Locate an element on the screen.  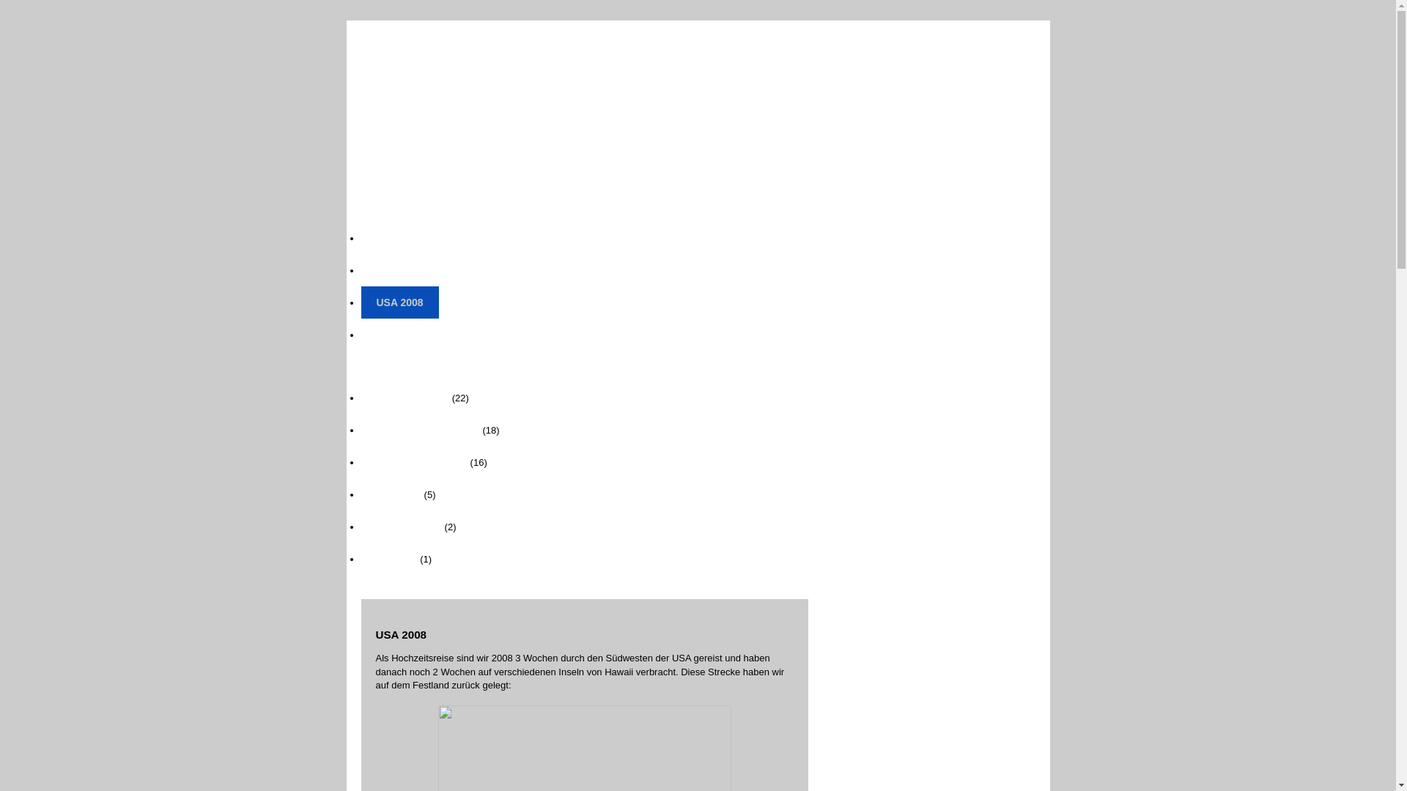
Neuseeland is located at coordinates (405, 398).